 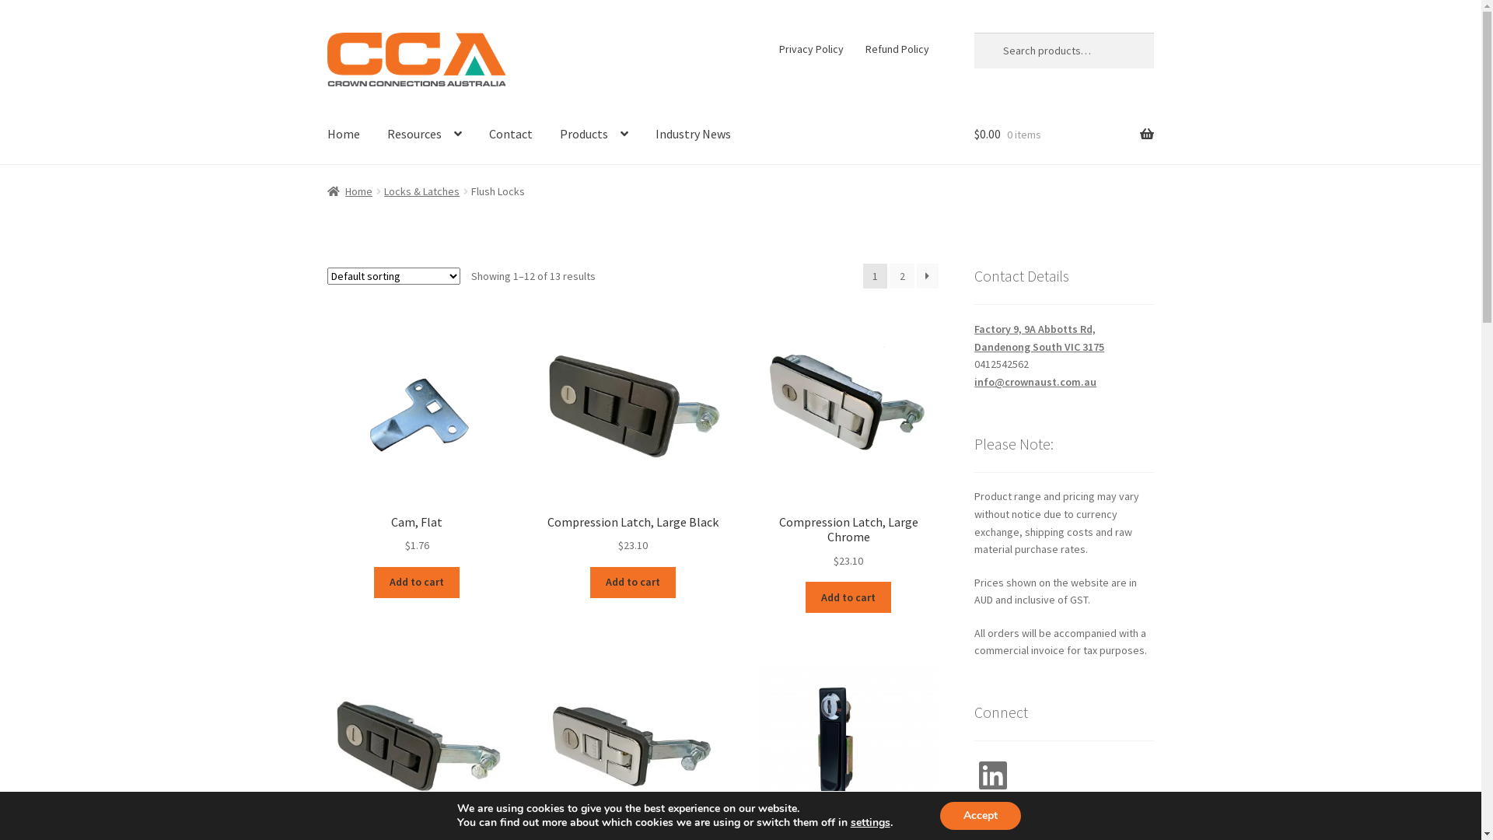 I want to click on Products, so click(x=594, y=135).